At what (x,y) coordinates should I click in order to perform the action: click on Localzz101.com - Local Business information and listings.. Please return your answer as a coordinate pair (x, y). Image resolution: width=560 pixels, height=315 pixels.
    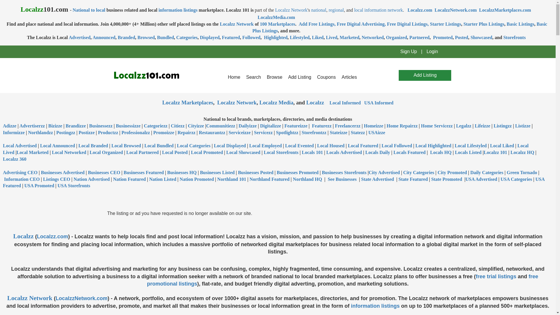
    Looking at the image, I should click on (146, 75).